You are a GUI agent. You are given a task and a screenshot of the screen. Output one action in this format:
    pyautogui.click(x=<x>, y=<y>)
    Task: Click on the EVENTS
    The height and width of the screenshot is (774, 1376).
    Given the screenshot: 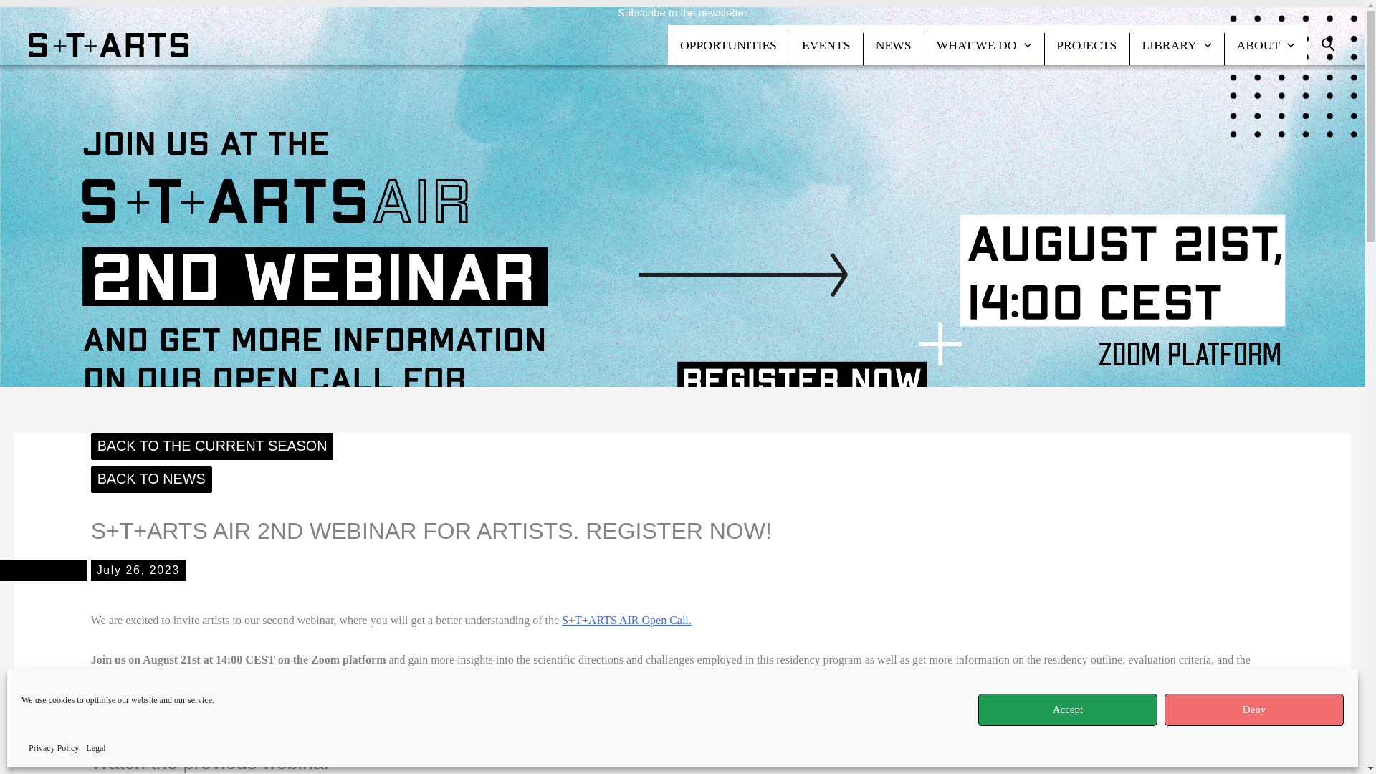 What is the action you would take?
    pyautogui.click(x=827, y=44)
    